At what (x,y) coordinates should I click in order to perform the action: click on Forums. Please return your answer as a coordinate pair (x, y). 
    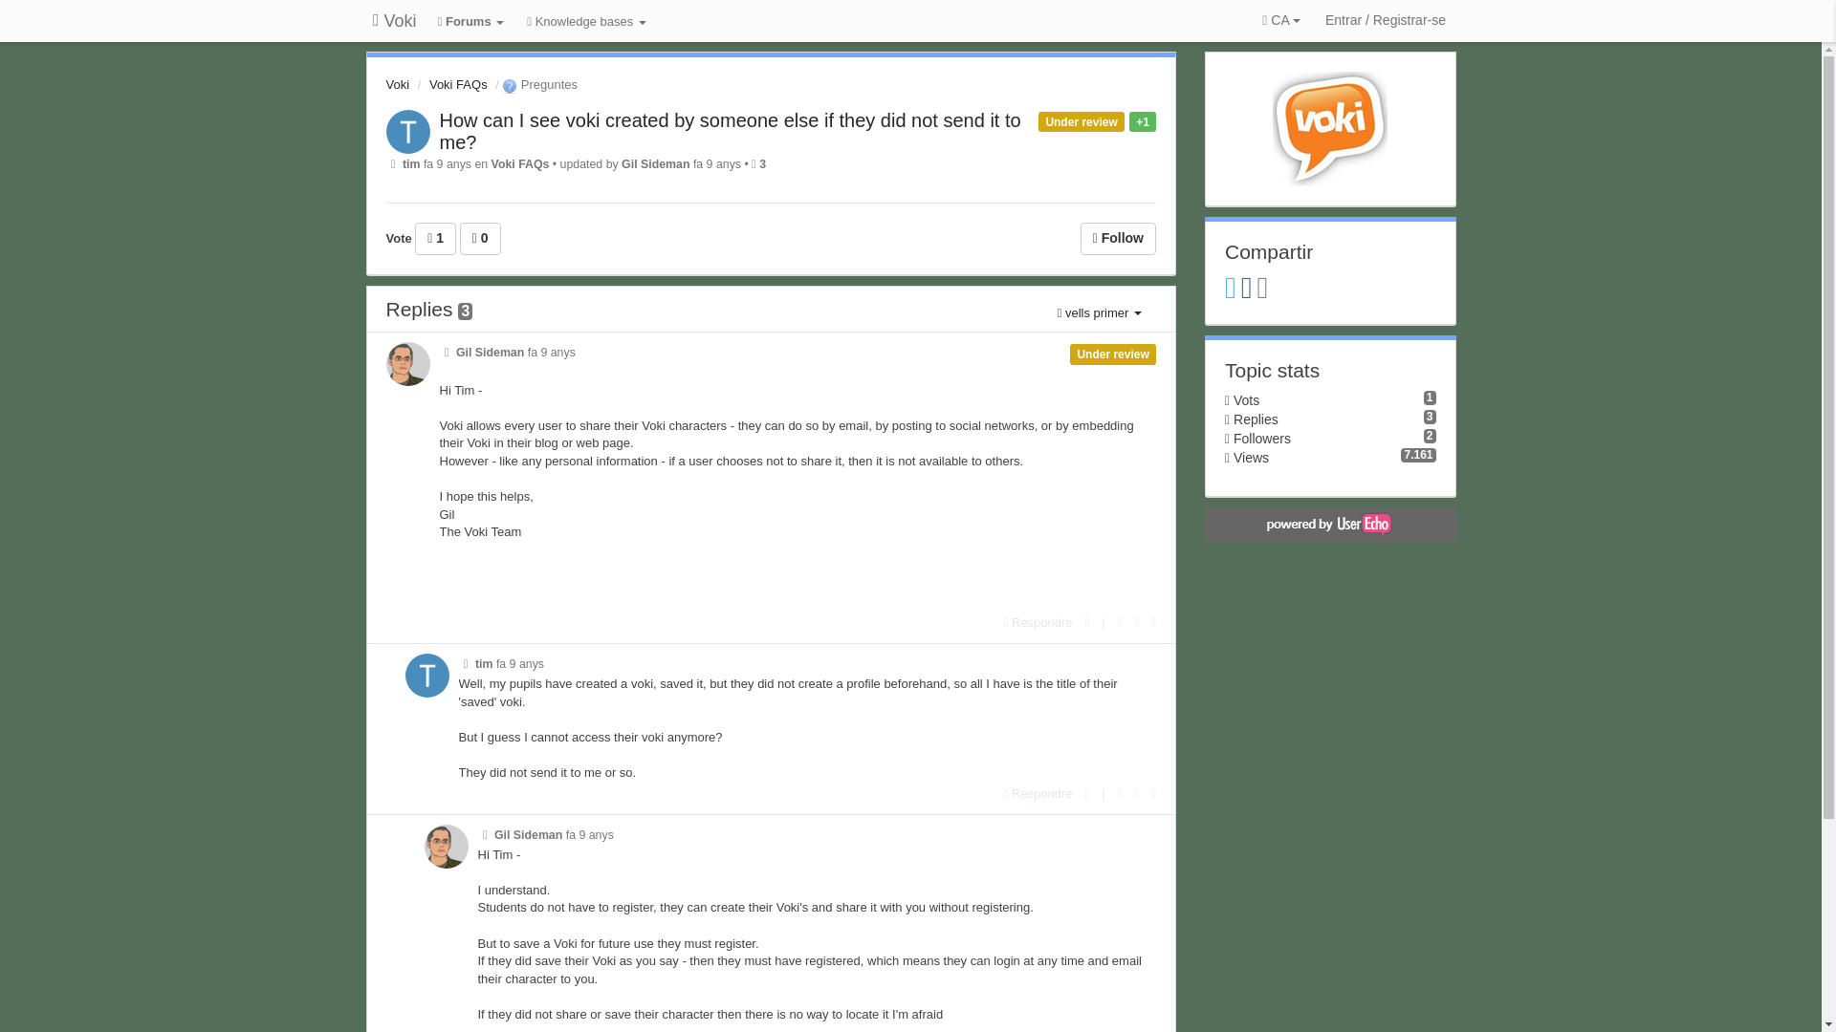
    Looking at the image, I should click on (471, 23).